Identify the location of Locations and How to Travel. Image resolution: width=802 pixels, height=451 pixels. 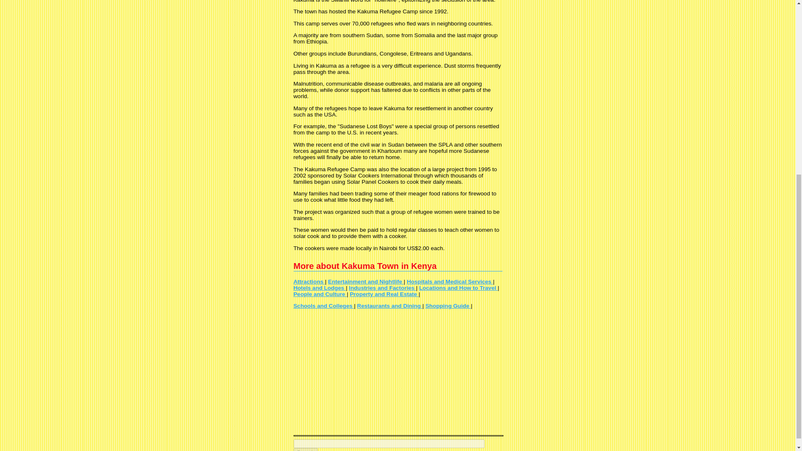
(458, 287).